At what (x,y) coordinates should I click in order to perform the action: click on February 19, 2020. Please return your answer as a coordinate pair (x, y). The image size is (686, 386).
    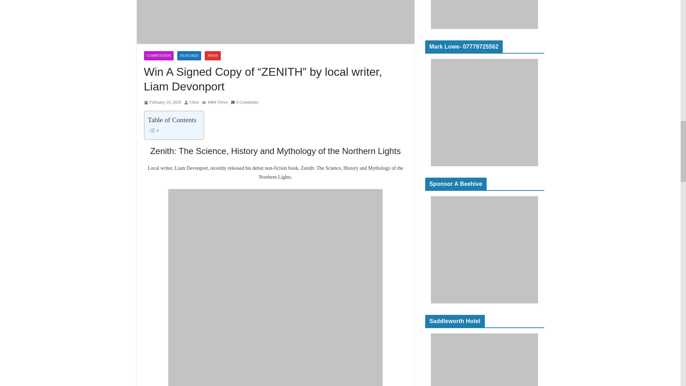
    Looking at the image, I should click on (162, 103).